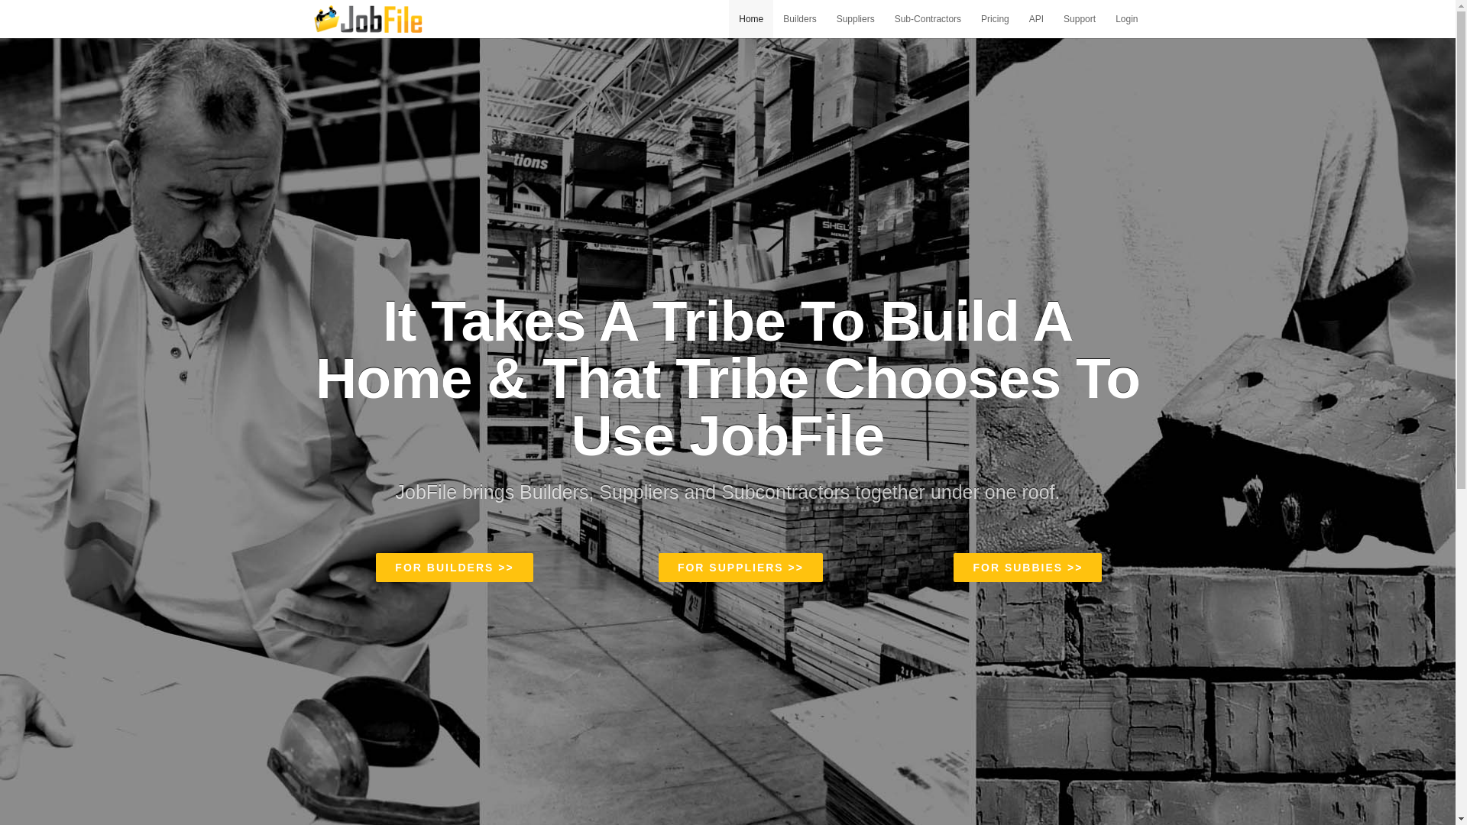  I want to click on Sub-Contractors, so click(928, 19).